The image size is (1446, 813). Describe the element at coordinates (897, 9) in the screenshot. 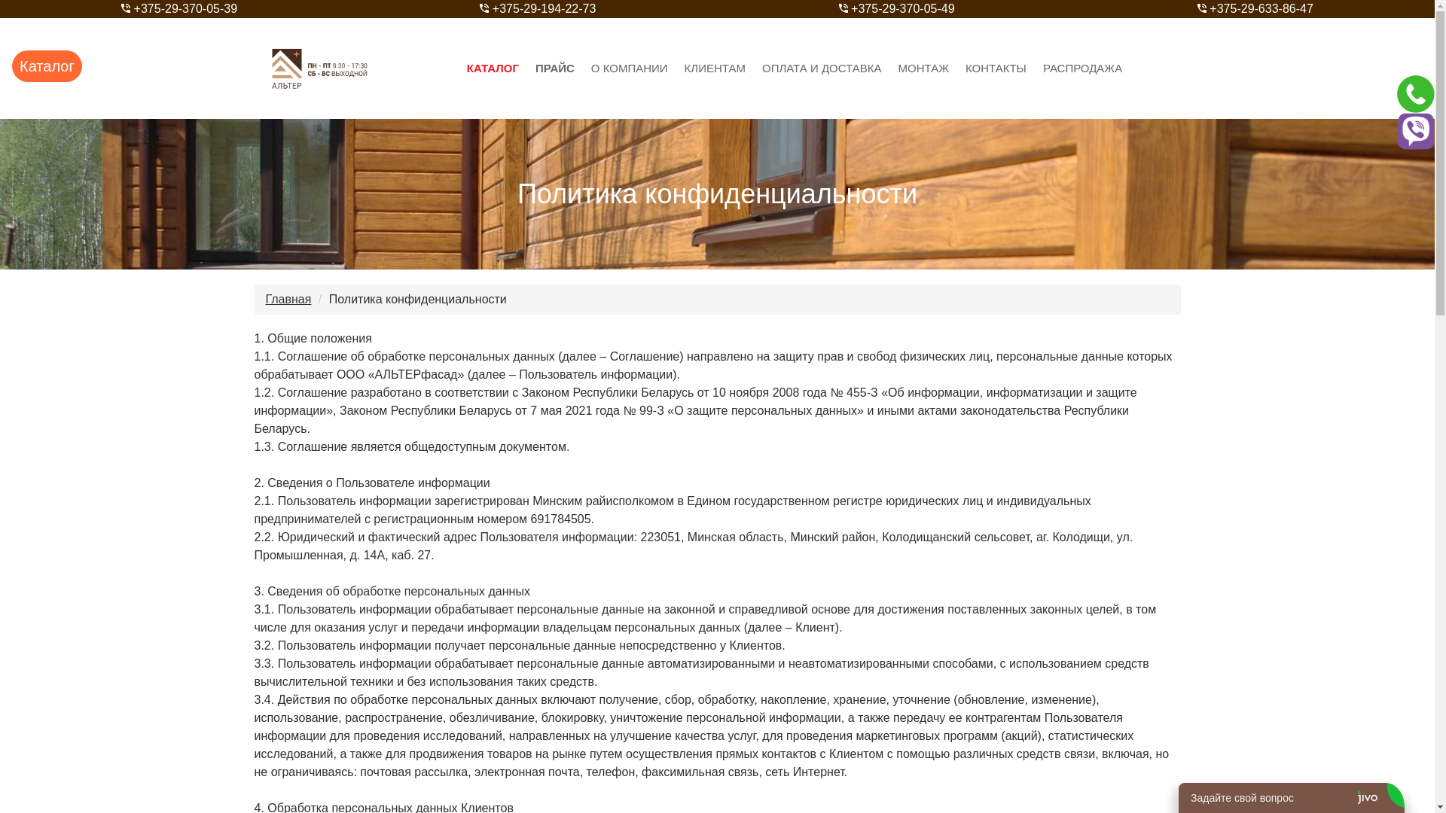

I see `+375-29-370-05-49` at that location.